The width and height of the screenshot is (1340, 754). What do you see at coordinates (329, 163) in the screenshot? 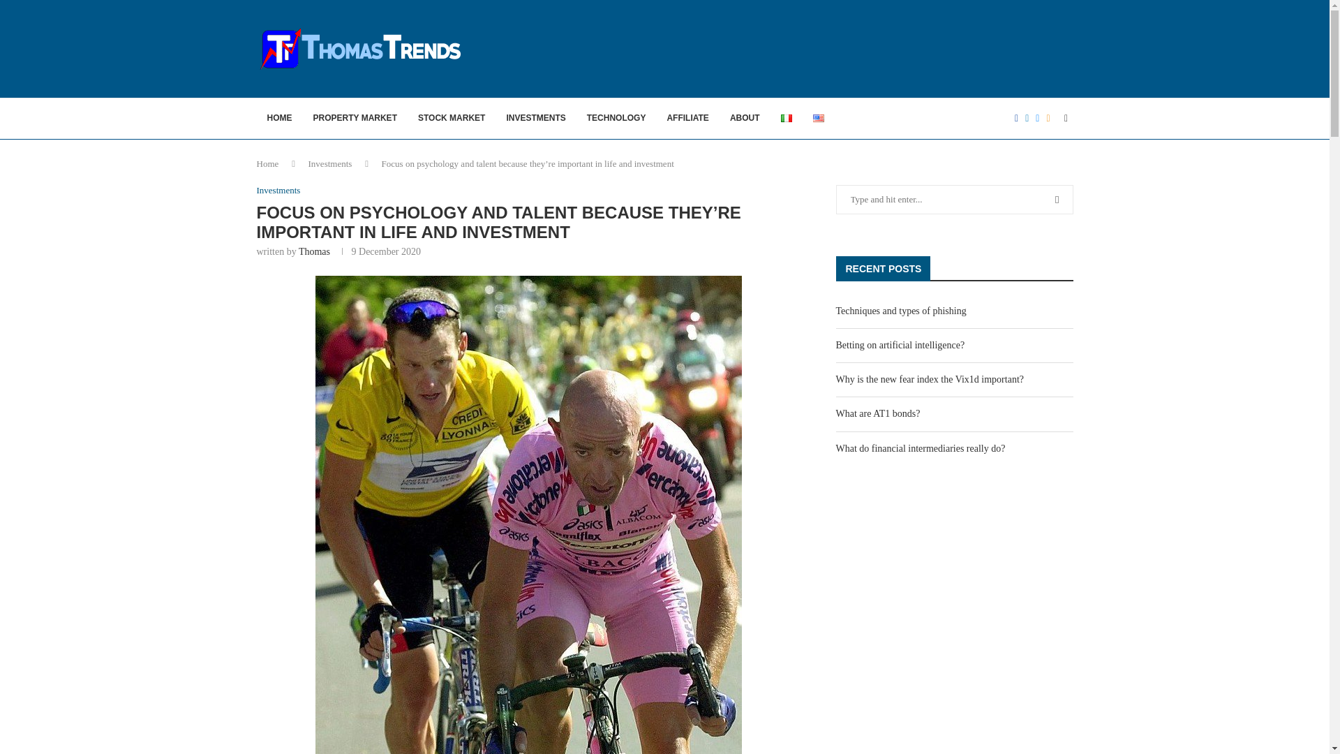
I see `Investments` at bounding box center [329, 163].